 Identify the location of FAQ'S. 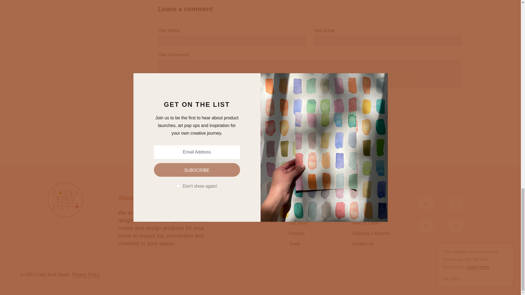
(358, 213).